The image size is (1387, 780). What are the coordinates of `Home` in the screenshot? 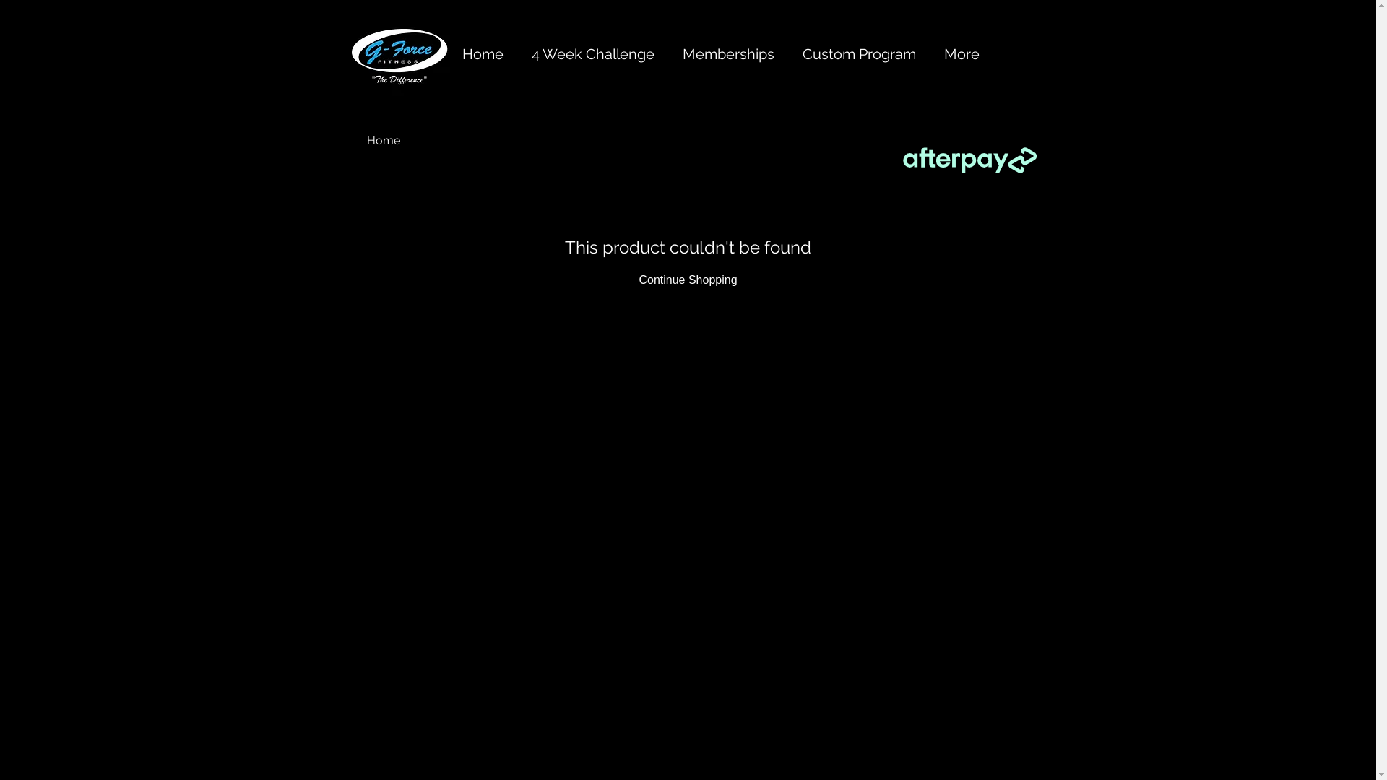 It's located at (384, 140).